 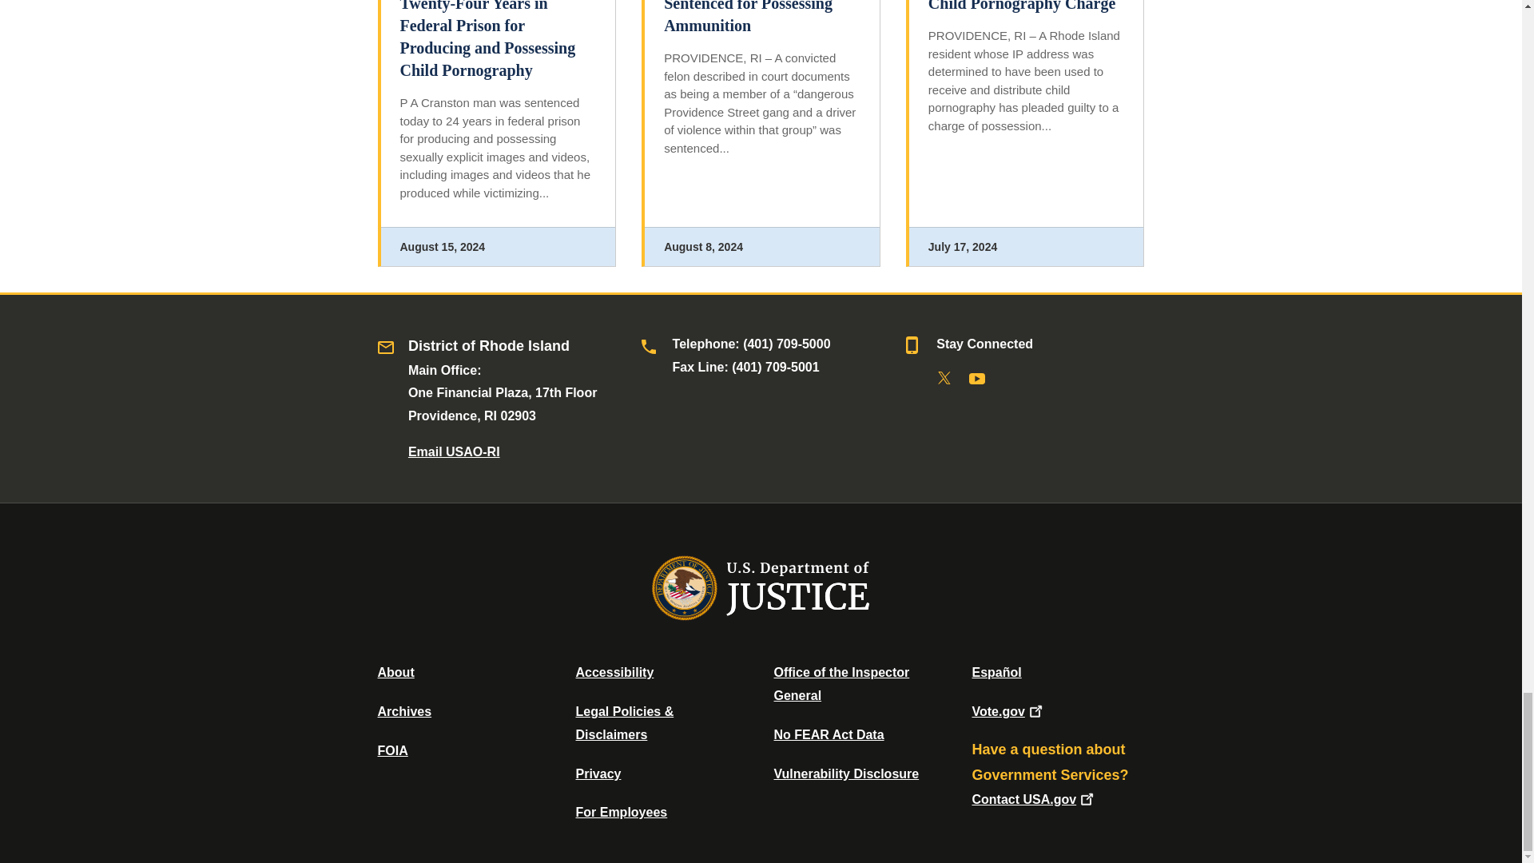 I want to click on Office of Information Policy, so click(x=392, y=750).